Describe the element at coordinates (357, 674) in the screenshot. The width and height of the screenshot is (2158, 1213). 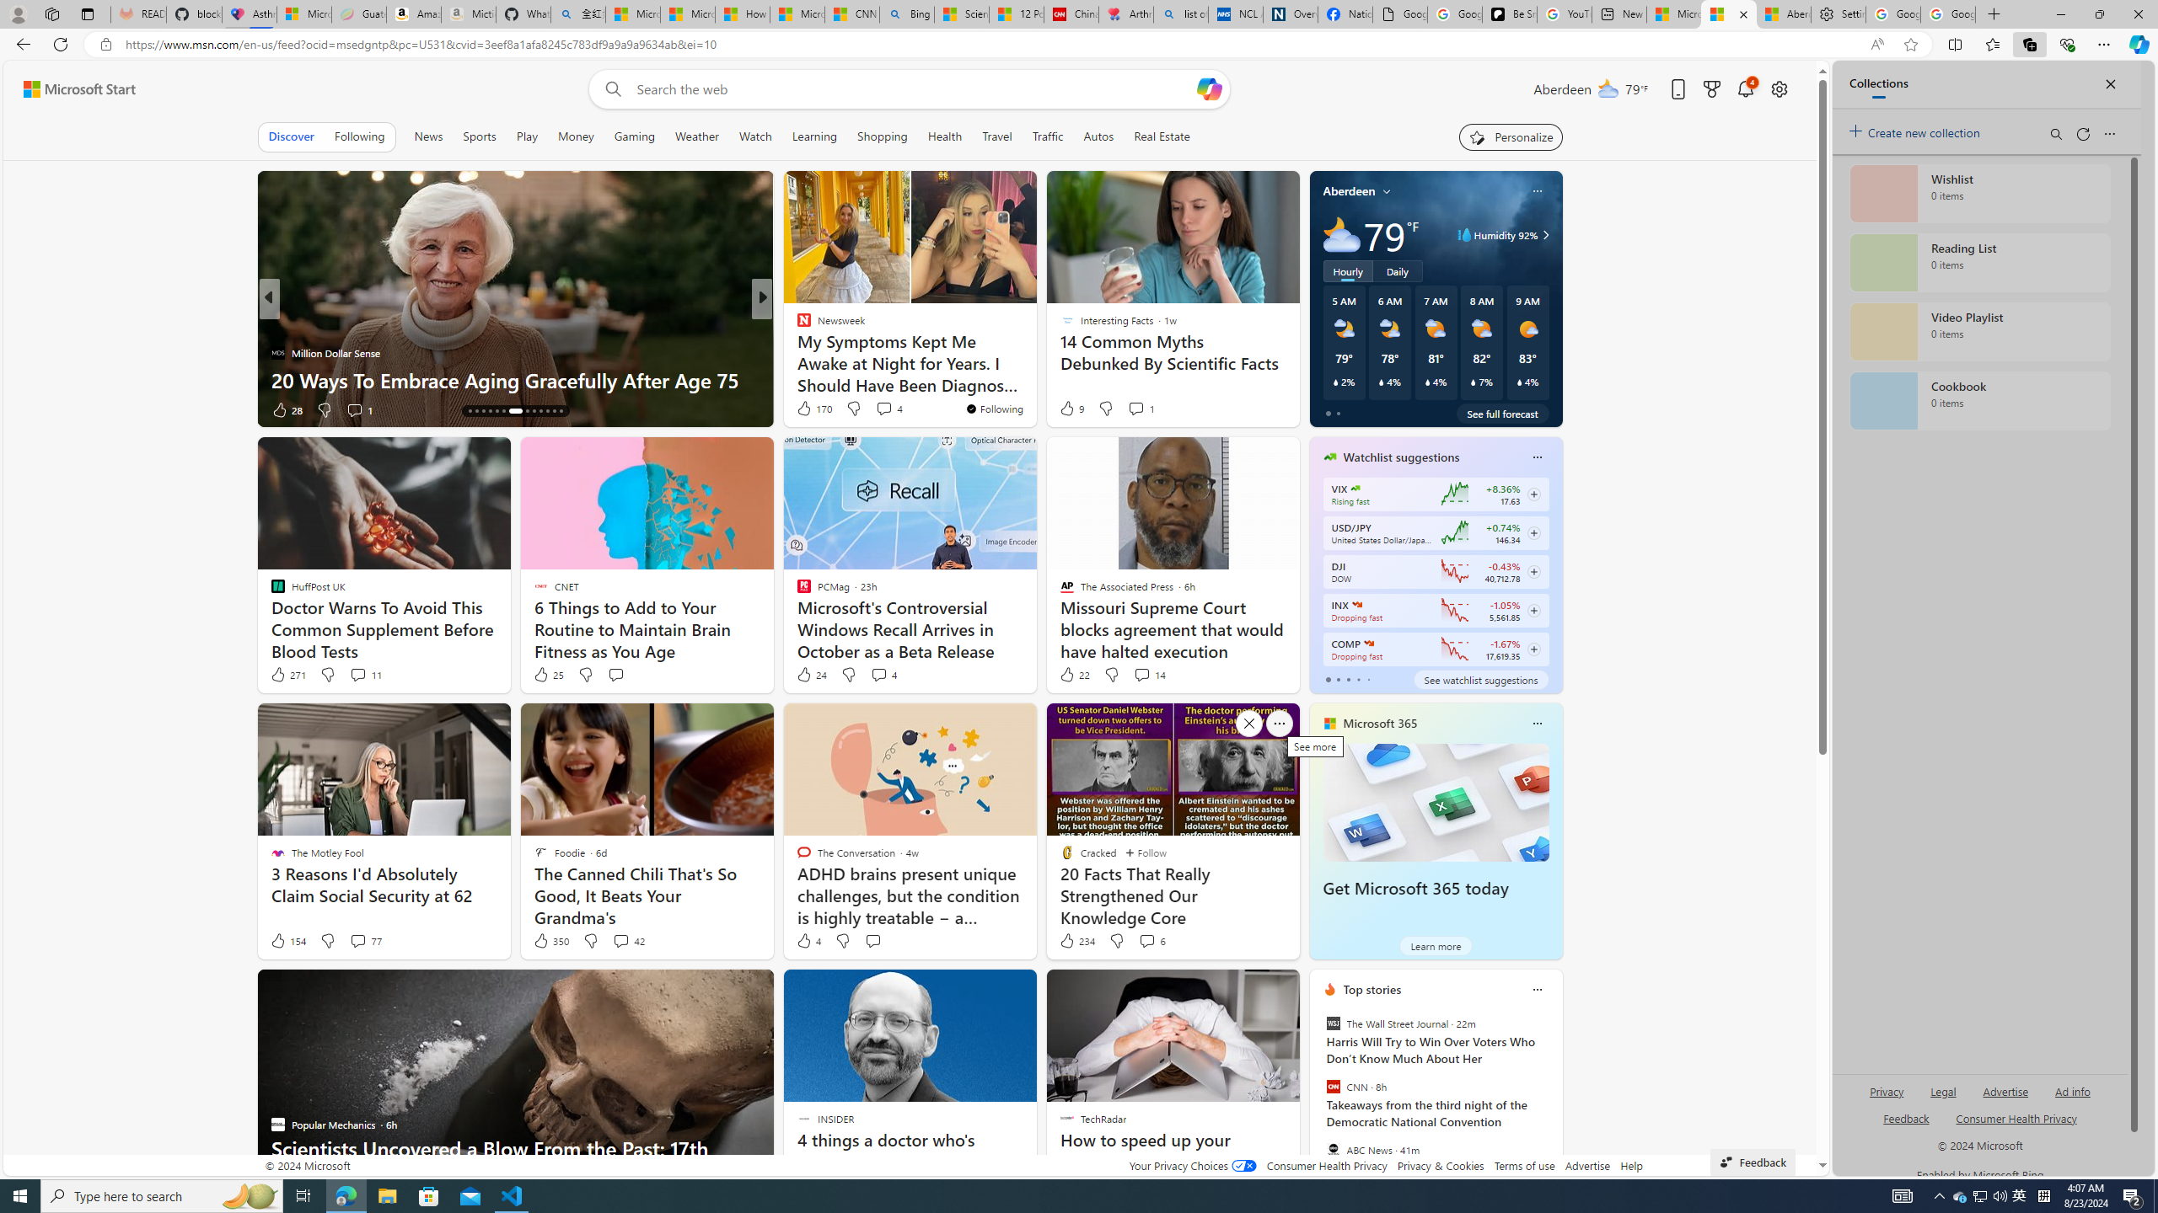
I see `View comments 11 Comment` at that location.